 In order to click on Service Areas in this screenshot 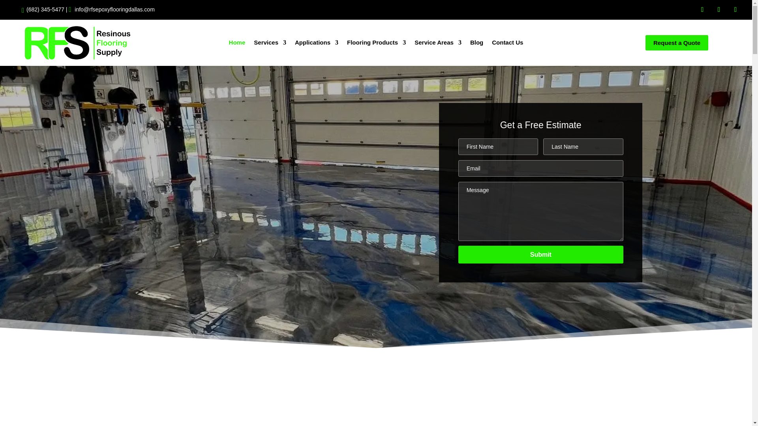, I will do `click(438, 44)`.